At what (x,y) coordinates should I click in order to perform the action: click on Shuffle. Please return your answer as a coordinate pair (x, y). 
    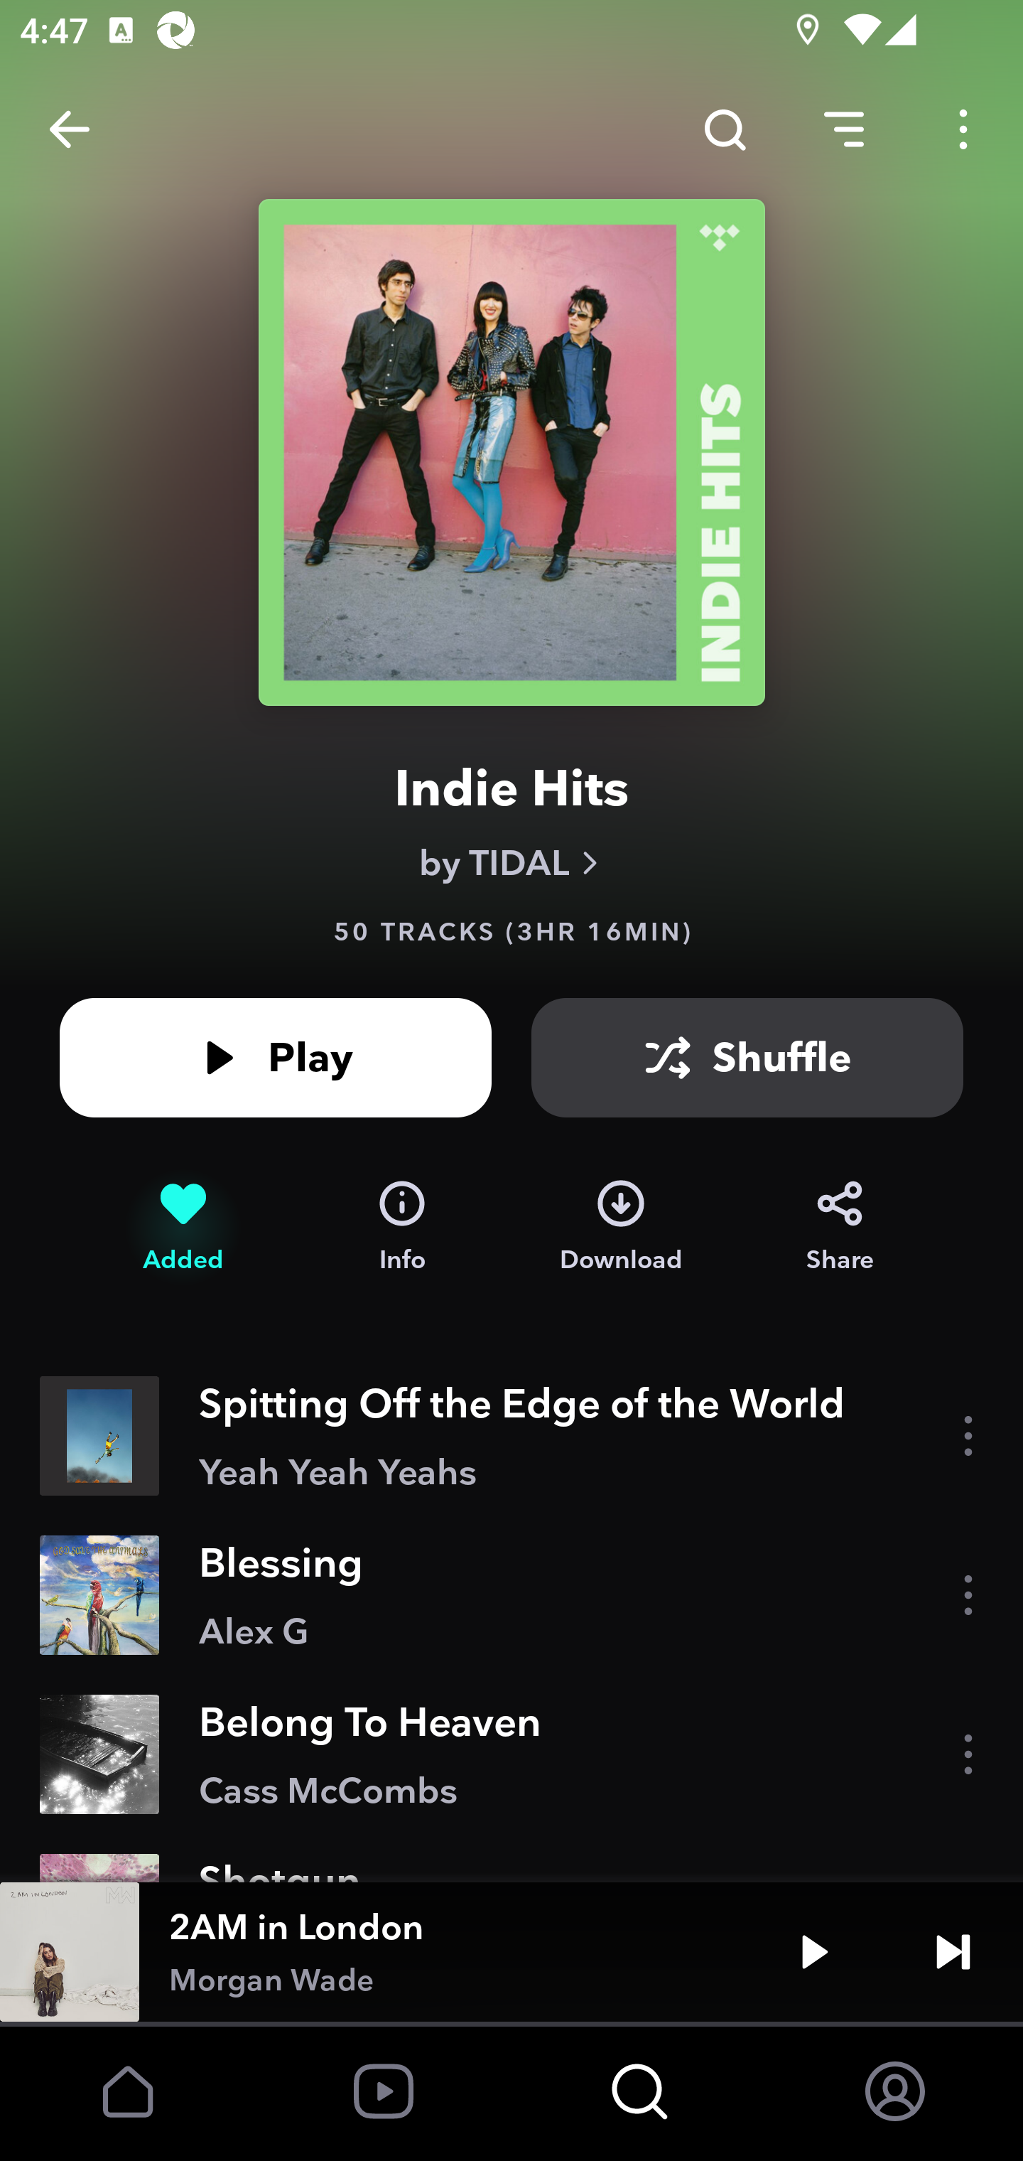
    Looking at the image, I should click on (747, 1058).